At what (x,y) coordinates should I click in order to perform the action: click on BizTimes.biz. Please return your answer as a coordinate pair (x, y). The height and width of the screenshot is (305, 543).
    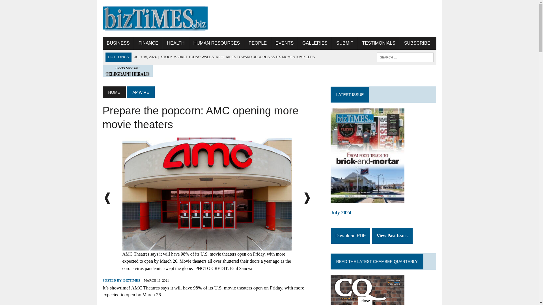
    Looking at the image, I should click on (155, 18).